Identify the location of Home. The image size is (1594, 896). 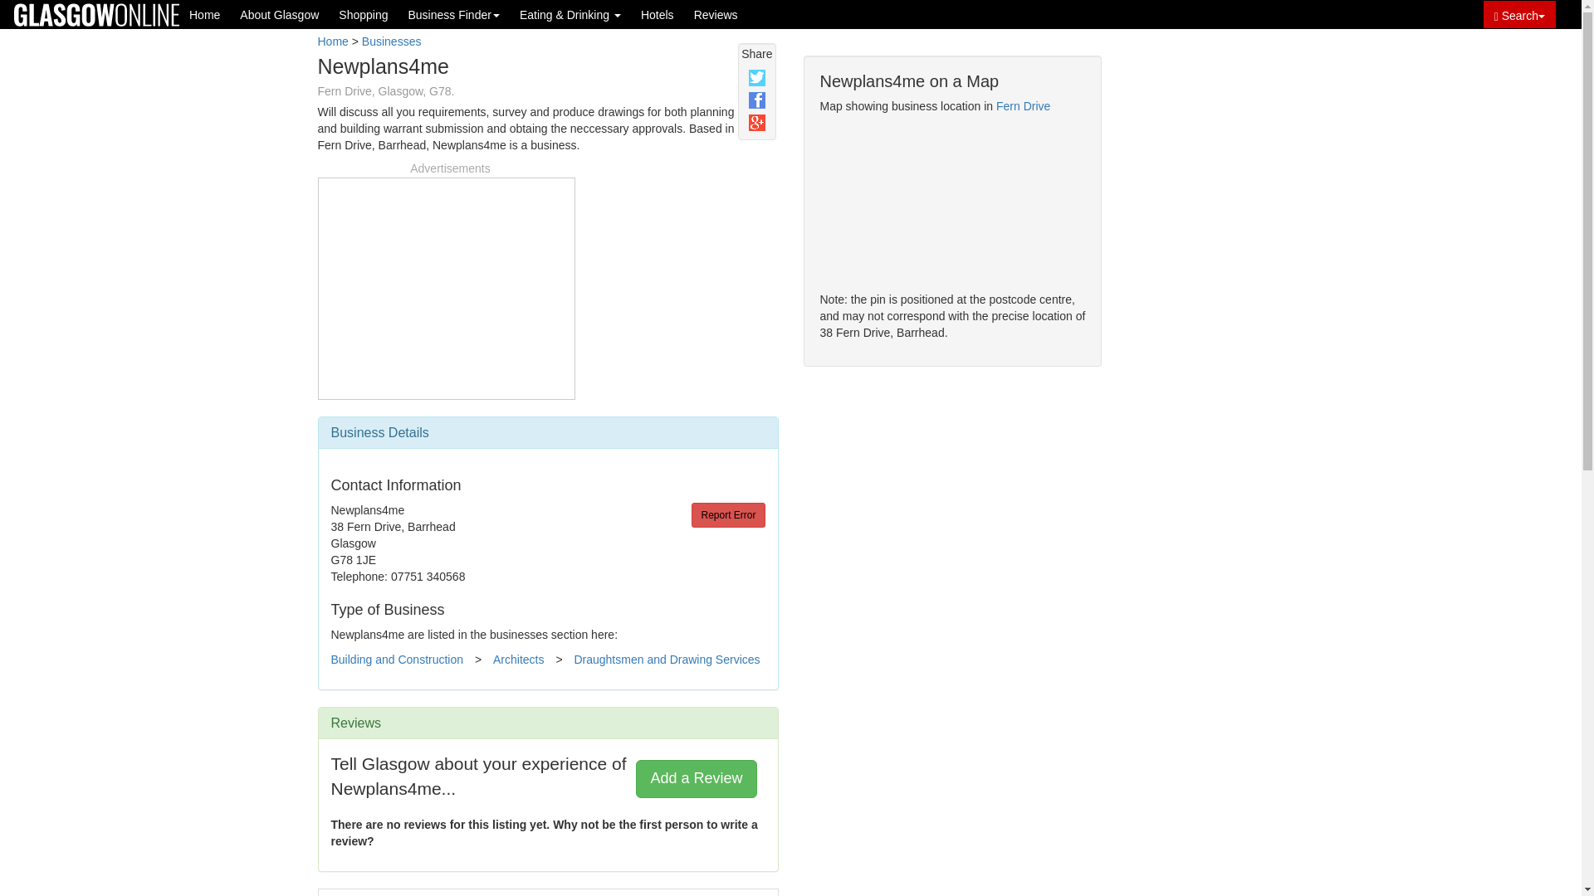
(332, 41).